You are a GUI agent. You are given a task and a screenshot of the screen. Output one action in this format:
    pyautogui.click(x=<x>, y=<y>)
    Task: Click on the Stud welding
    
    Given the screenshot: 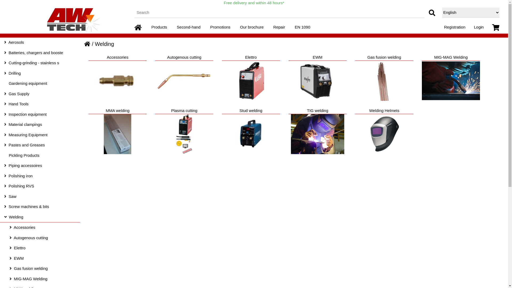 What is the action you would take?
    pyautogui.click(x=251, y=134)
    